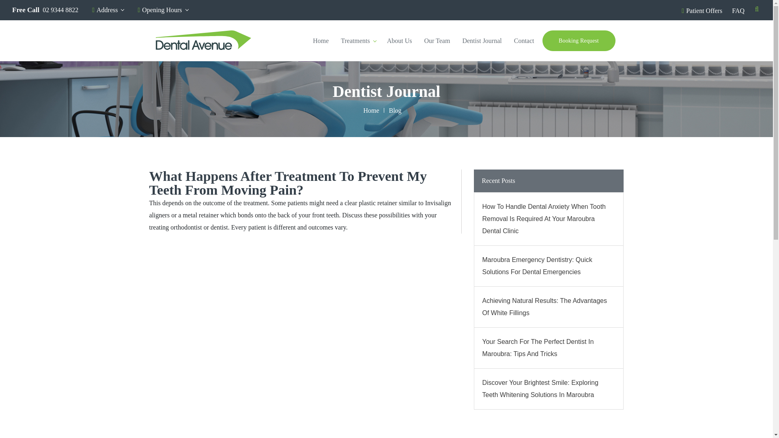 The image size is (779, 438). Describe the element at coordinates (60, 12) in the screenshot. I see `02 9344 8822` at that location.